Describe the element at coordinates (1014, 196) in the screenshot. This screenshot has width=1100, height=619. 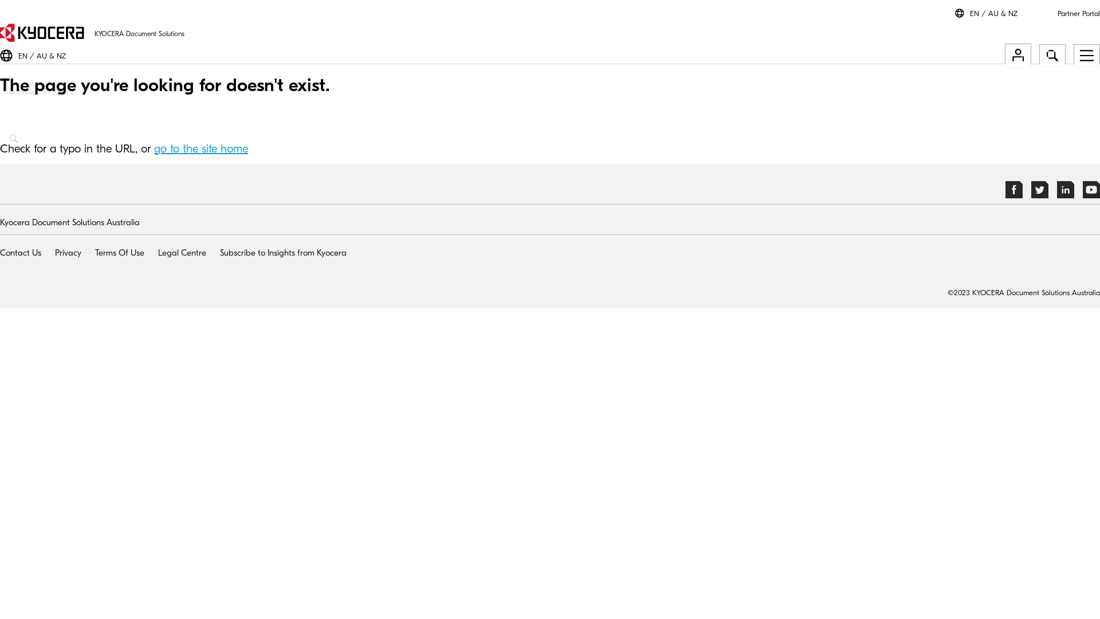
I see `Facebook` at that location.